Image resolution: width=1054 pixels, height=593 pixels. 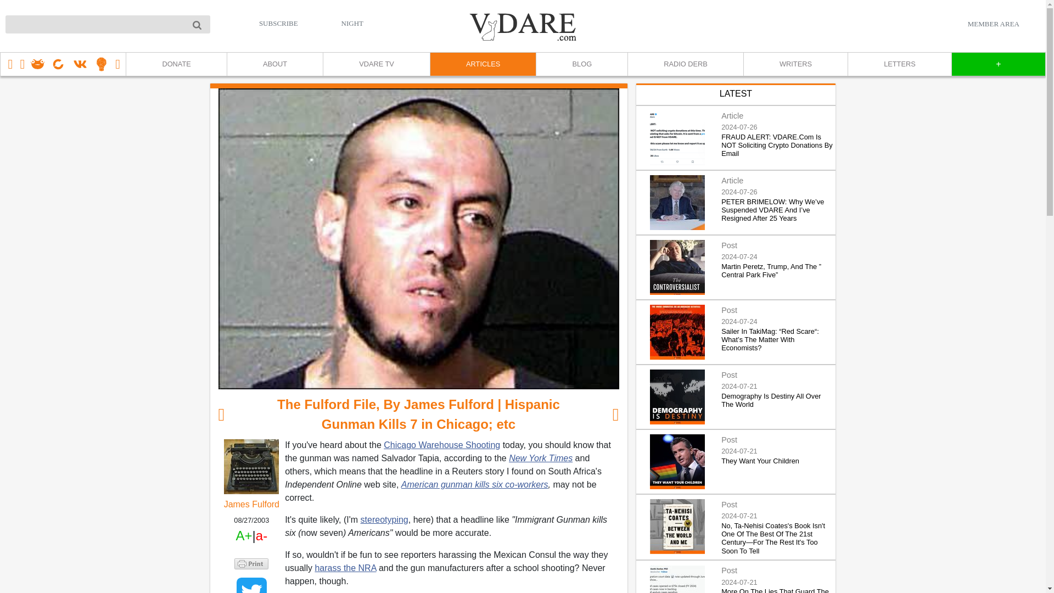 I want to click on MEMBER AREA, so click(x=993, y=24).